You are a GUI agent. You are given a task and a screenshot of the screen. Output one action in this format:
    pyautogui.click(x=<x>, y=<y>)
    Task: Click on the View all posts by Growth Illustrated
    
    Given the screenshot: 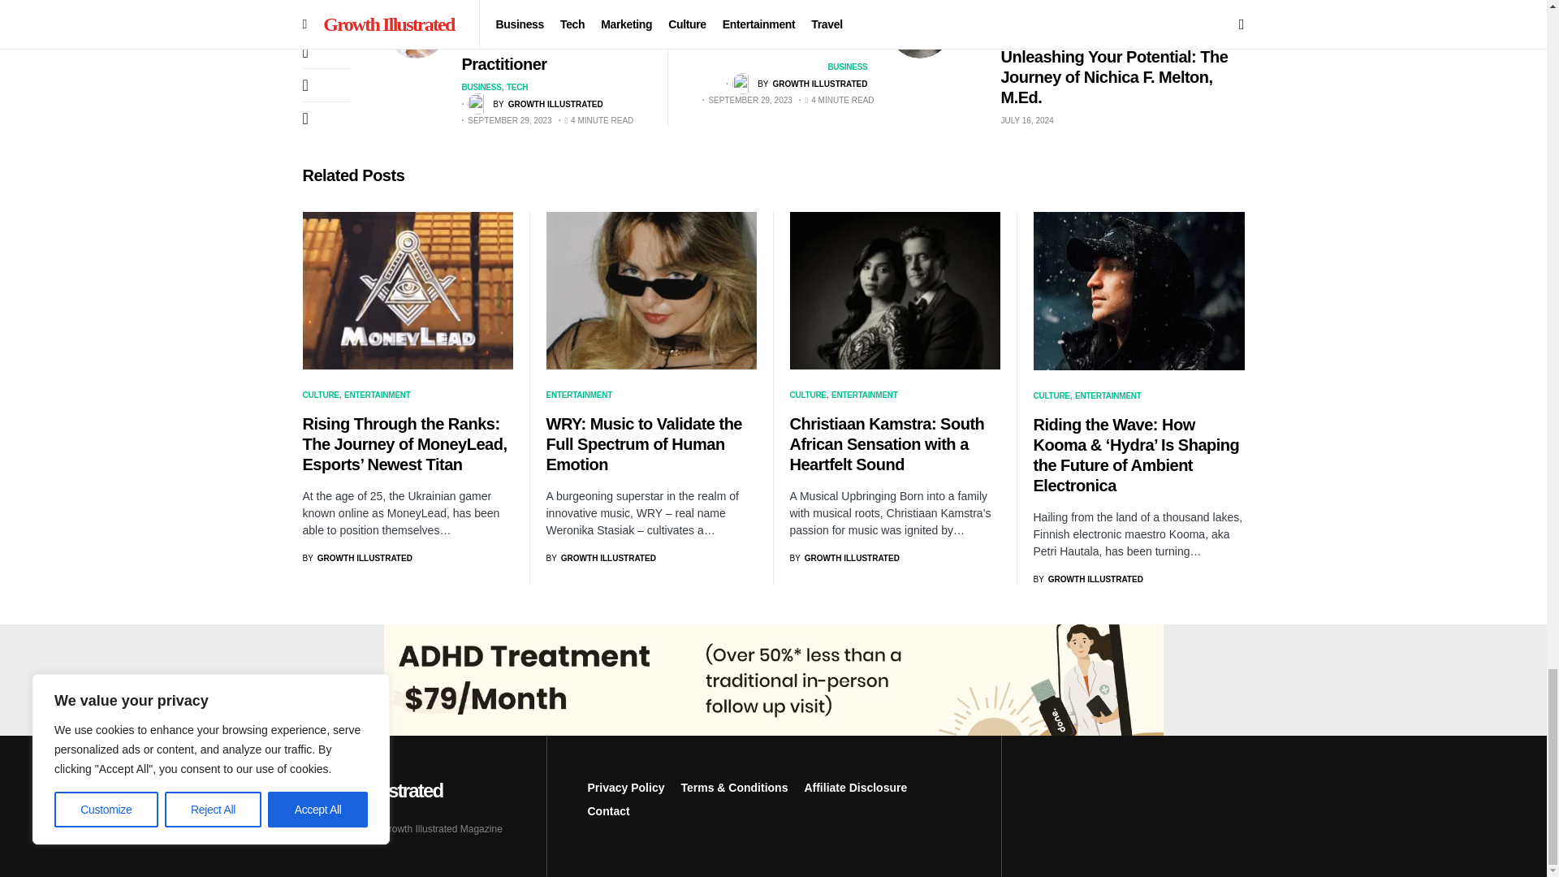 What is the action you would take?
    pyautogui.click(x=799, y=83)
    